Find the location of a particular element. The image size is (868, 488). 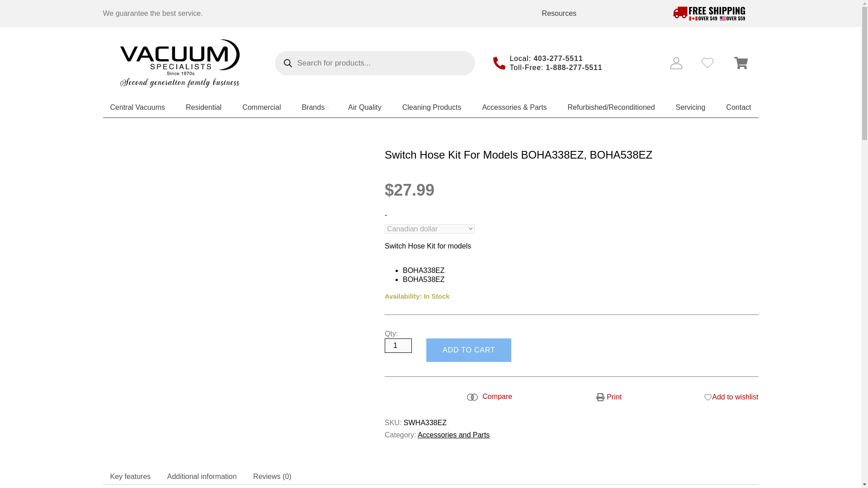

403-277-5511 is located at coordinates (558, 58).